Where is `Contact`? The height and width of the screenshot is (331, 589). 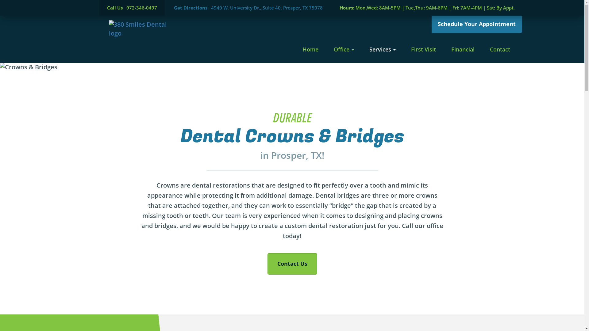 Contact is located at coordinates (500, 50).